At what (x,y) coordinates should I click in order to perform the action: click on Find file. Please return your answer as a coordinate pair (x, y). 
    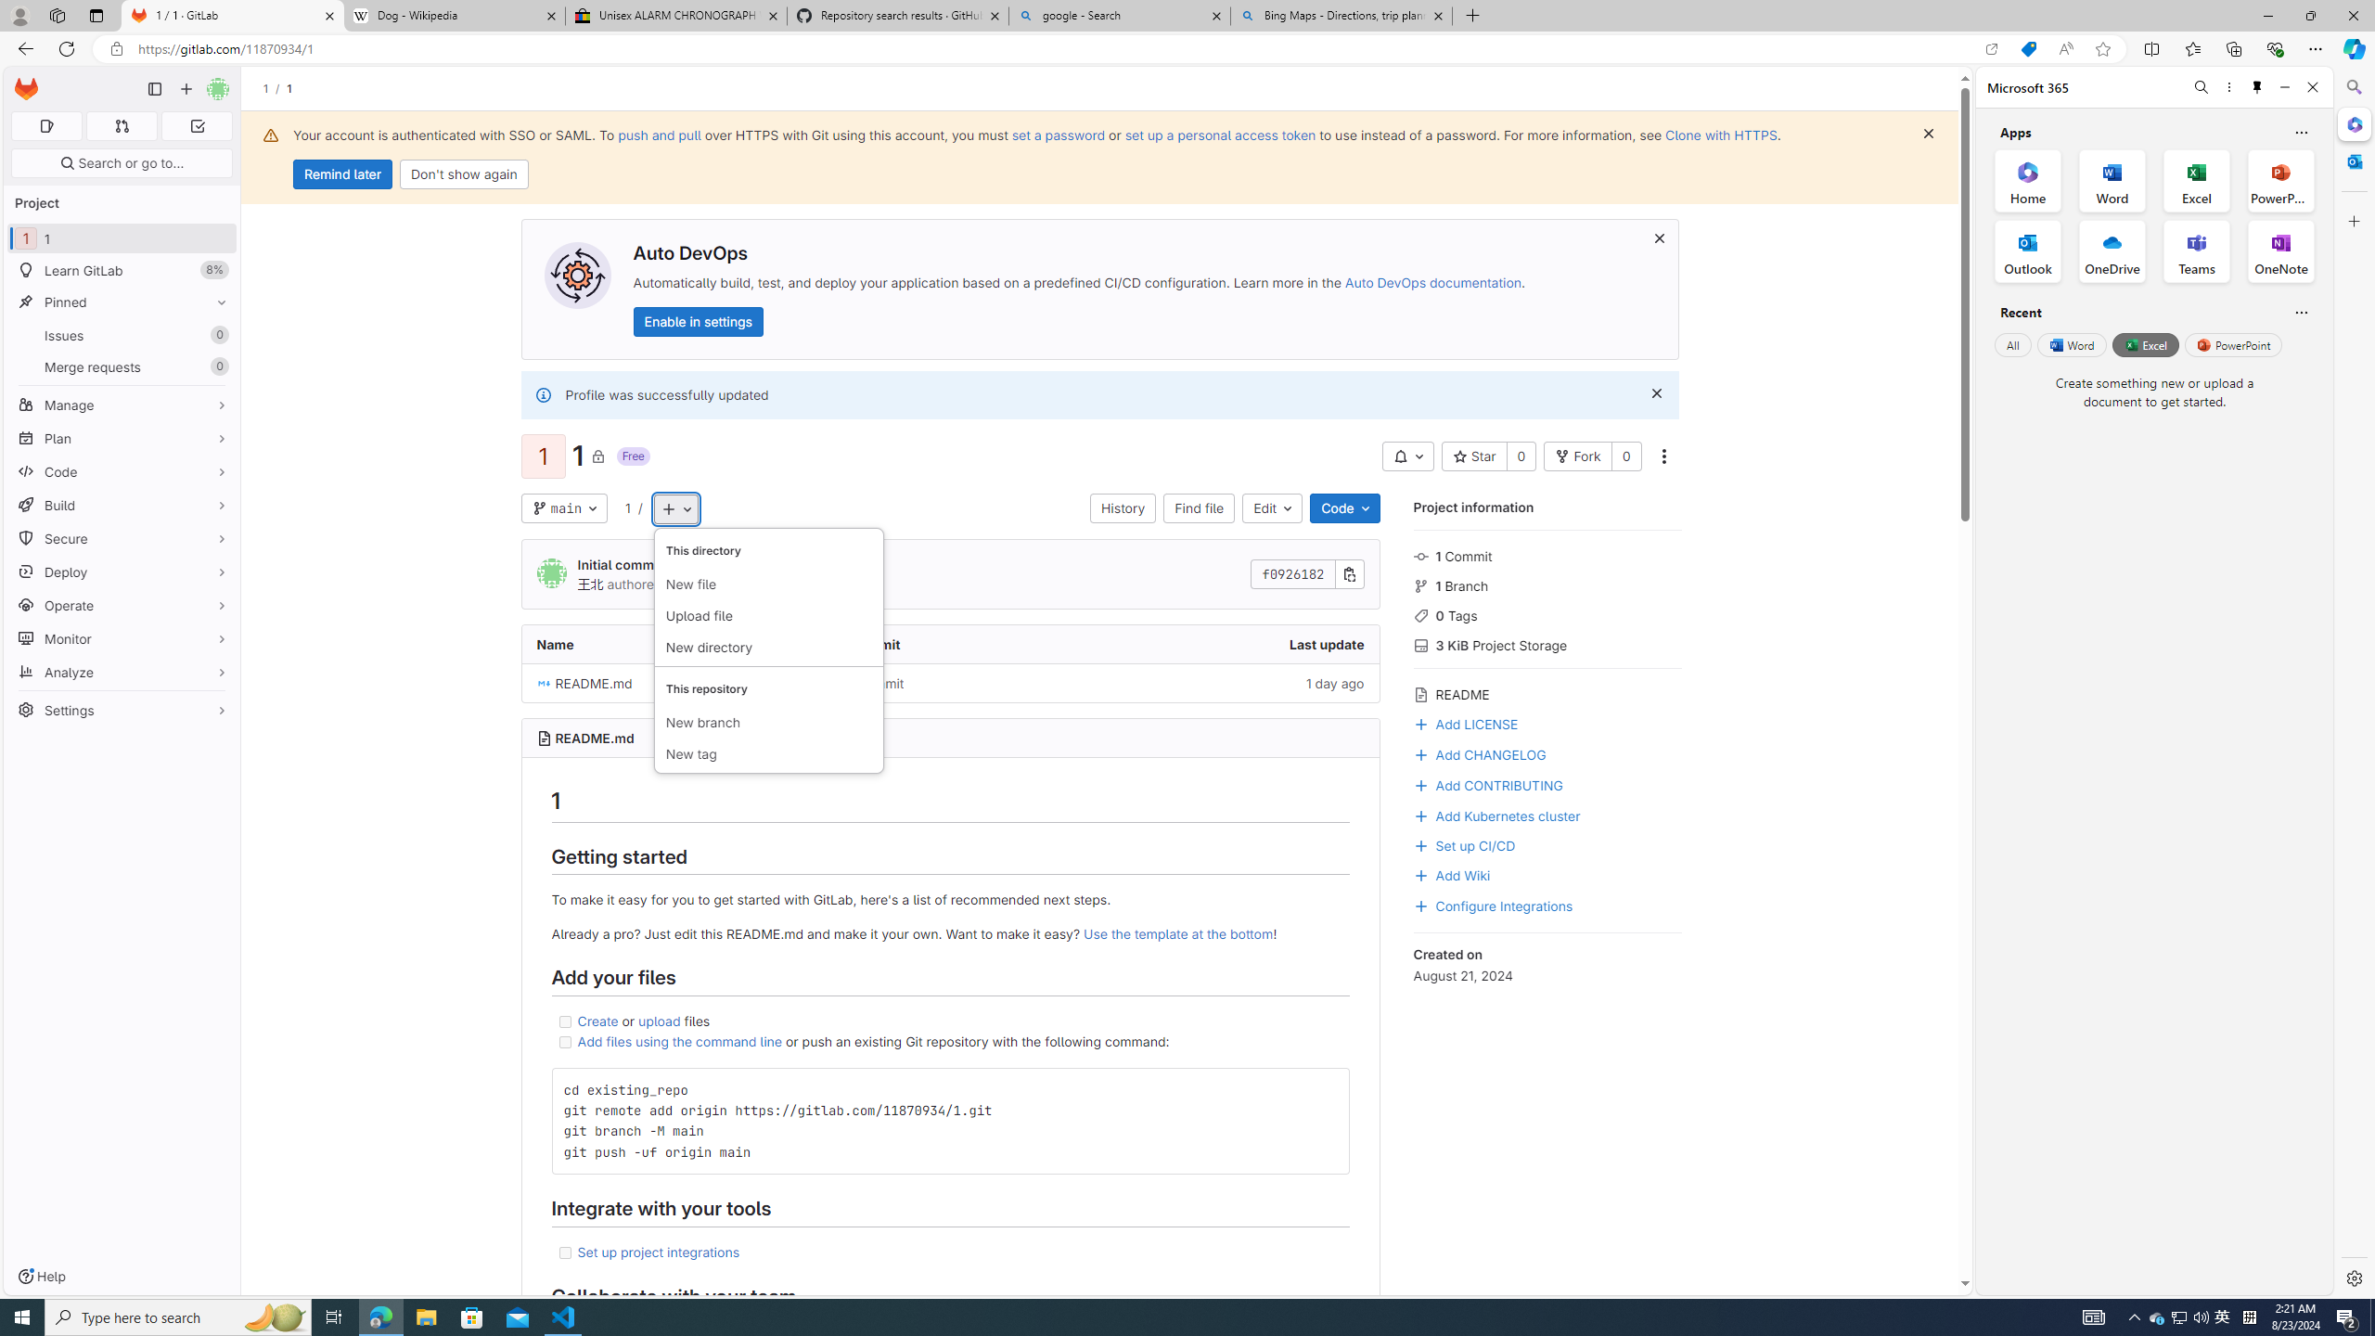
    Looking at the image, I should click on (1199, 508).